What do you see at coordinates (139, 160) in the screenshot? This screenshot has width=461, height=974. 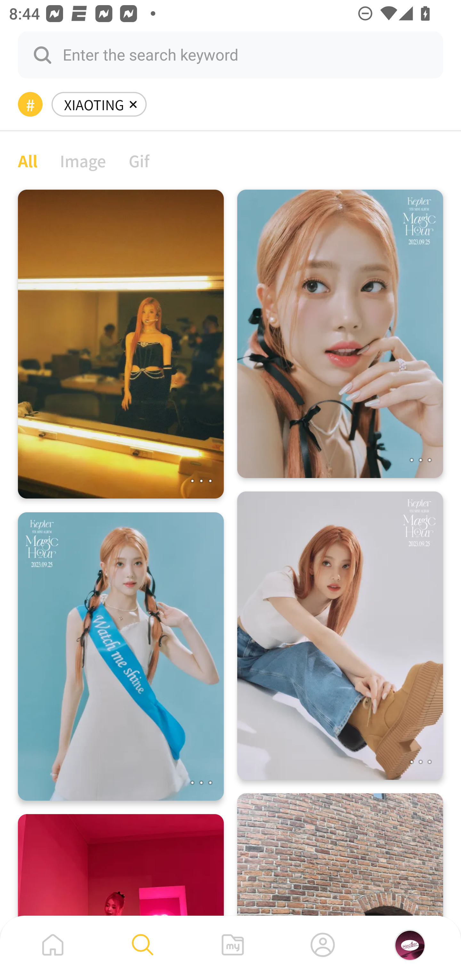 I see `Gif` at bounding box center [139, 160].